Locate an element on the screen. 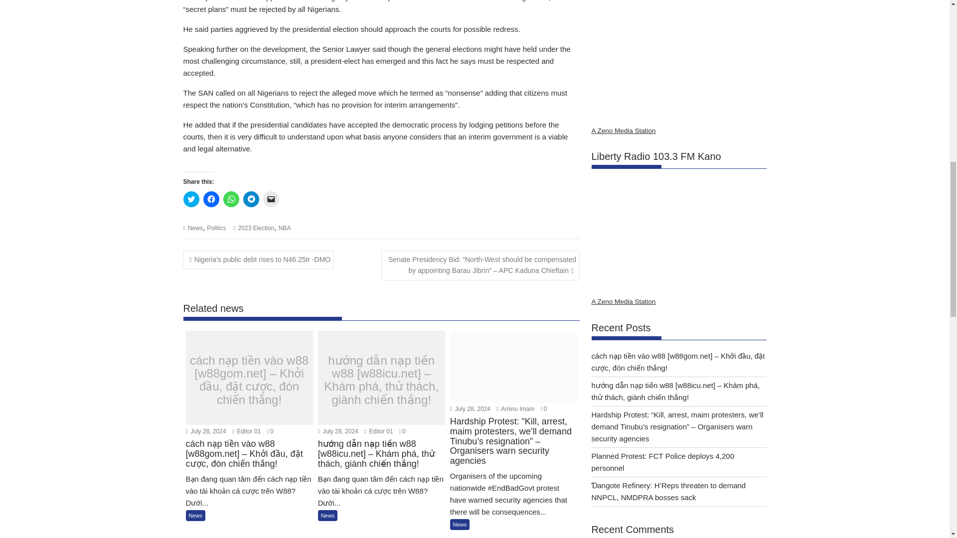 The width and height of the screenshot is (957, 538). Aminu Imam is located at coordinates (515, 409).